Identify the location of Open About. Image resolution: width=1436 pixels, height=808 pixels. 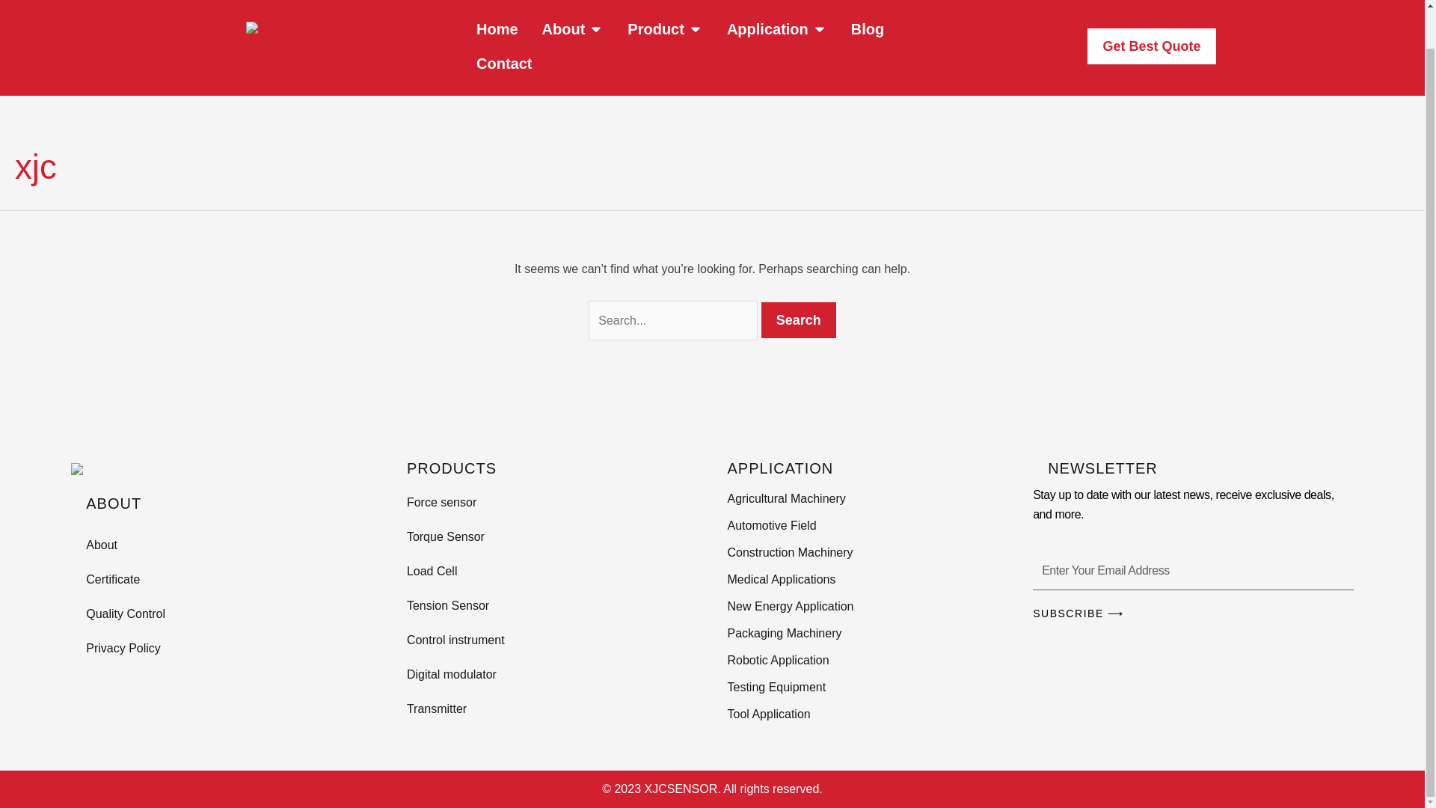
(595, 28).